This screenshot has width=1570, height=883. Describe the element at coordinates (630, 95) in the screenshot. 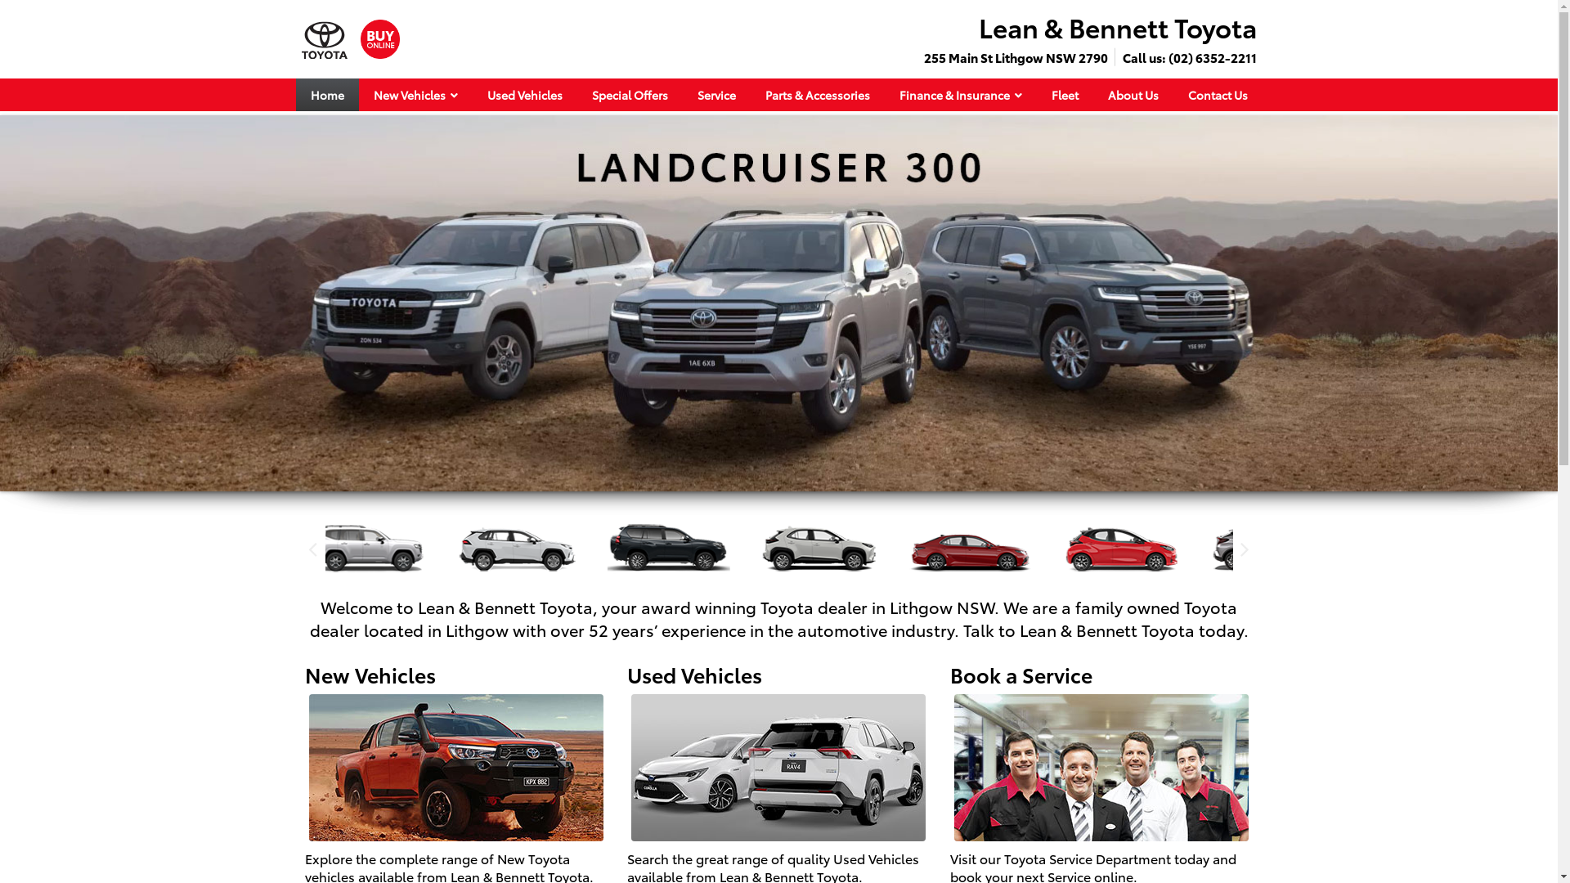

I see `Special Offers` at that location.